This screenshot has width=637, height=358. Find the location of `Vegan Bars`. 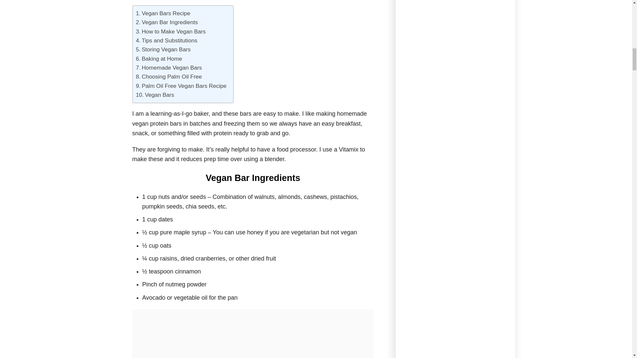

Vegan Bars is located at coordinates (155, 95).